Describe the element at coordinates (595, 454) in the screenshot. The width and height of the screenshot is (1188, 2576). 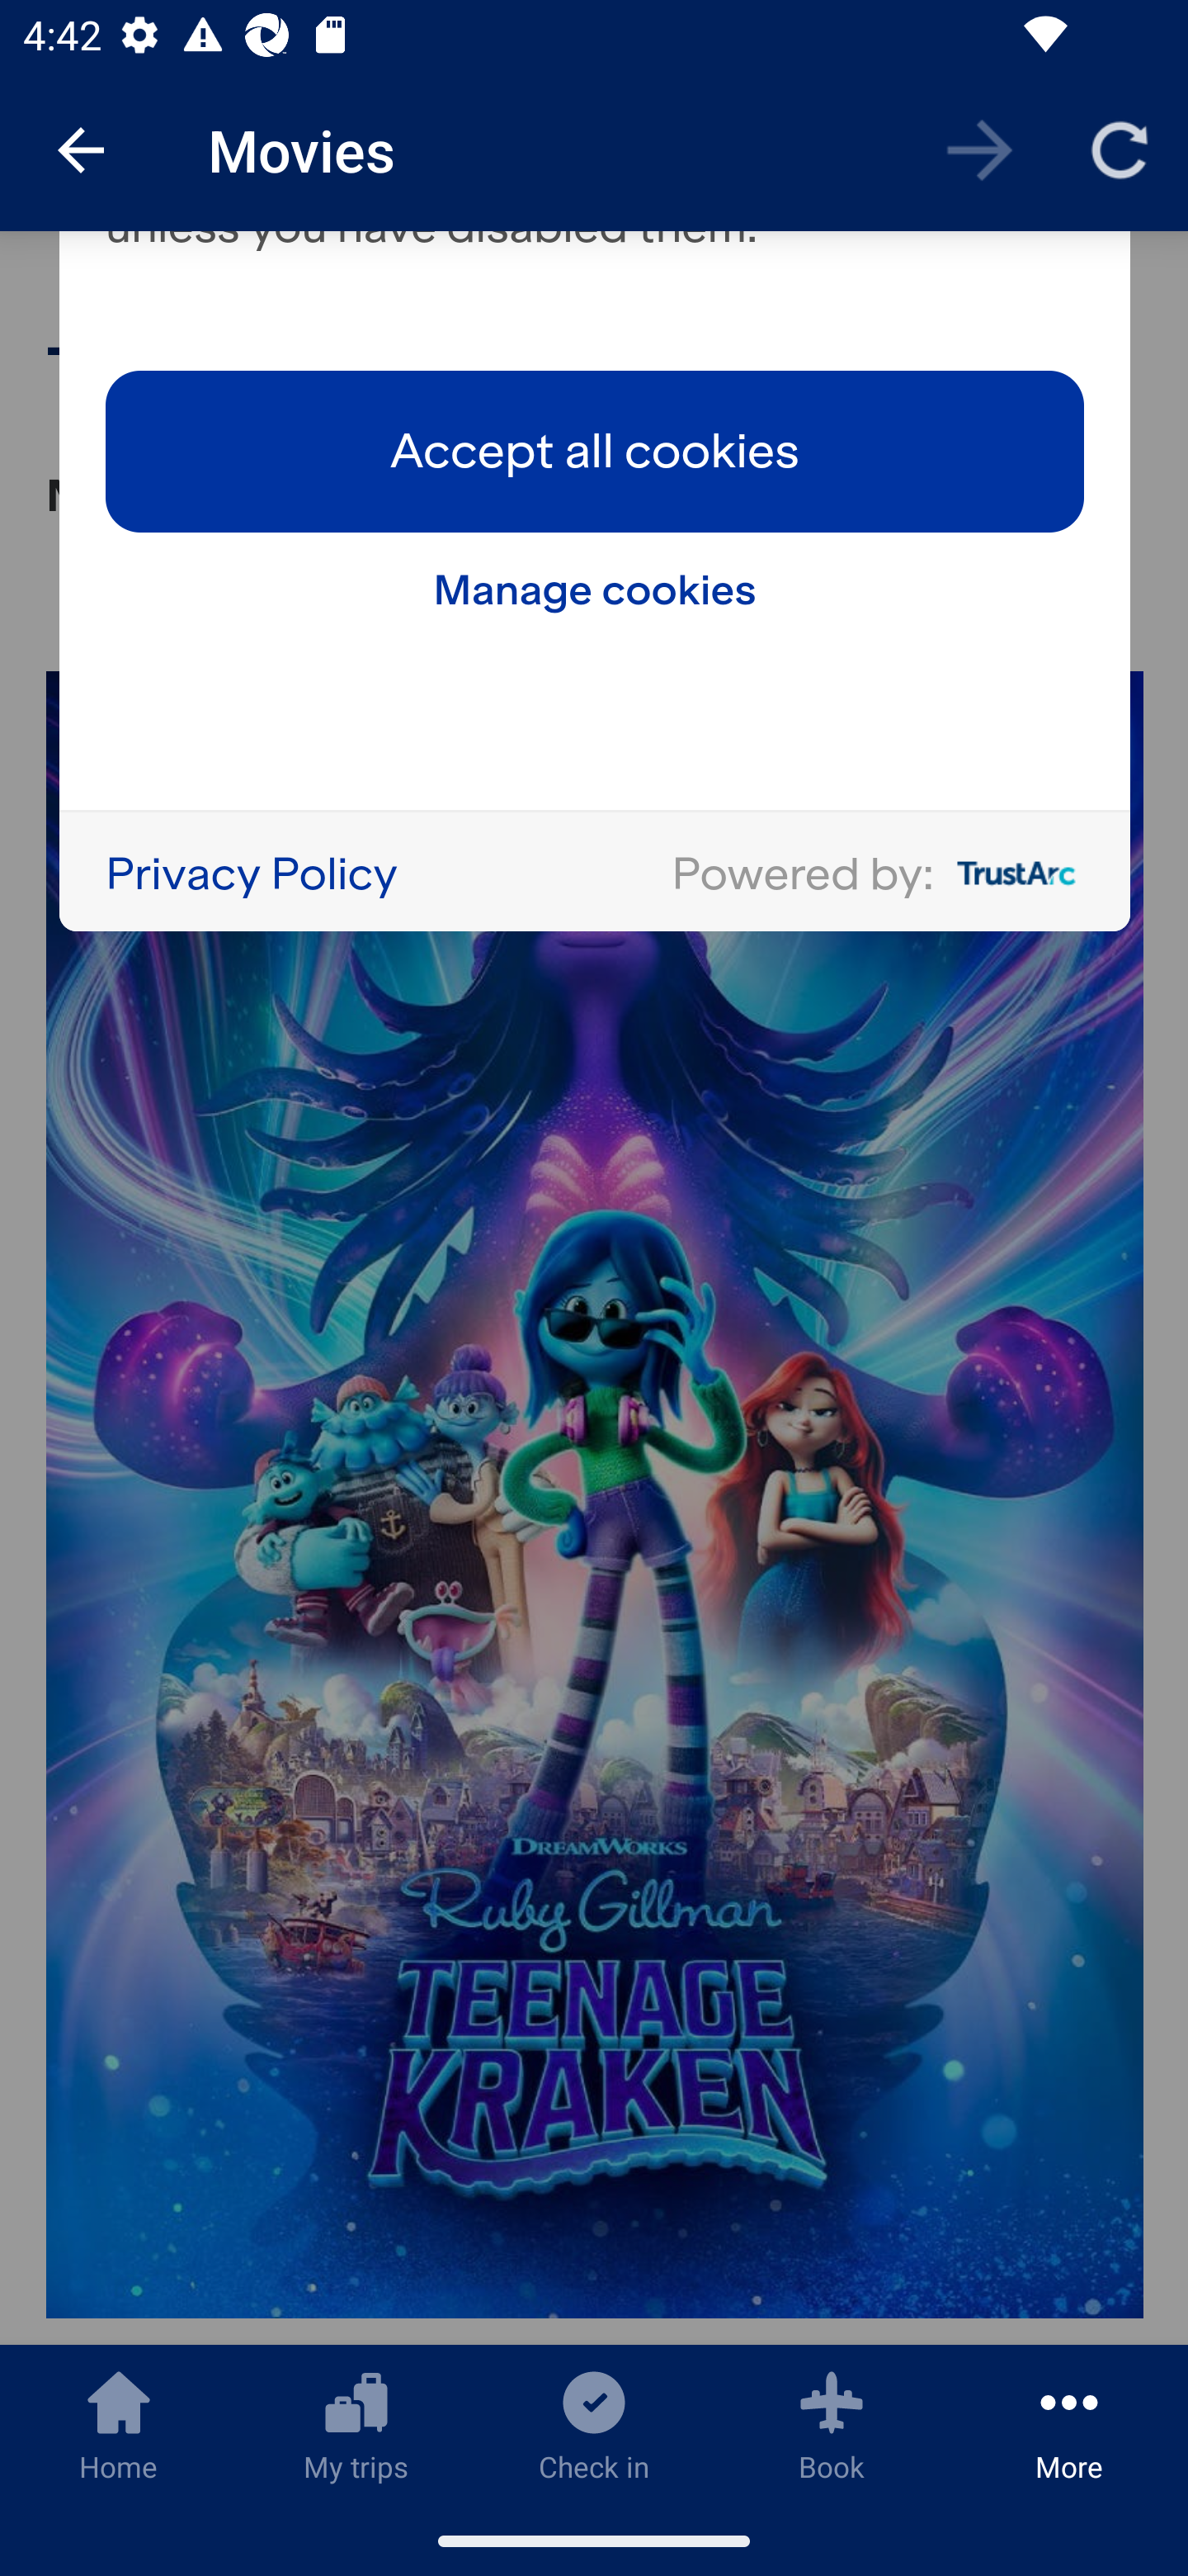
I see `Accept all cookies` at that location.